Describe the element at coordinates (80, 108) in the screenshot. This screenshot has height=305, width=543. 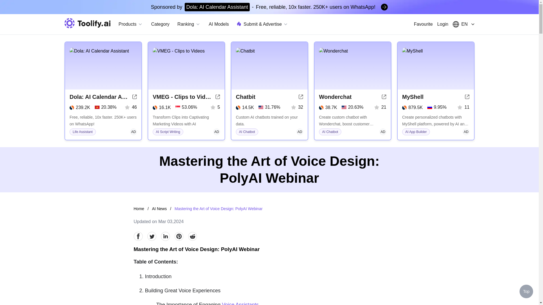
I see `Monthly Visits` at that location.